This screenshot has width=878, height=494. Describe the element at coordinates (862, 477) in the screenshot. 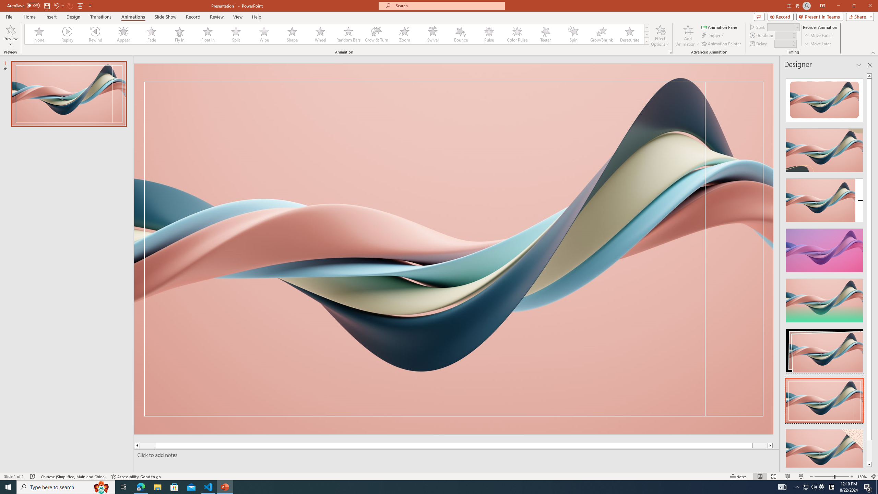

I see `Zoom 150%` at that location.